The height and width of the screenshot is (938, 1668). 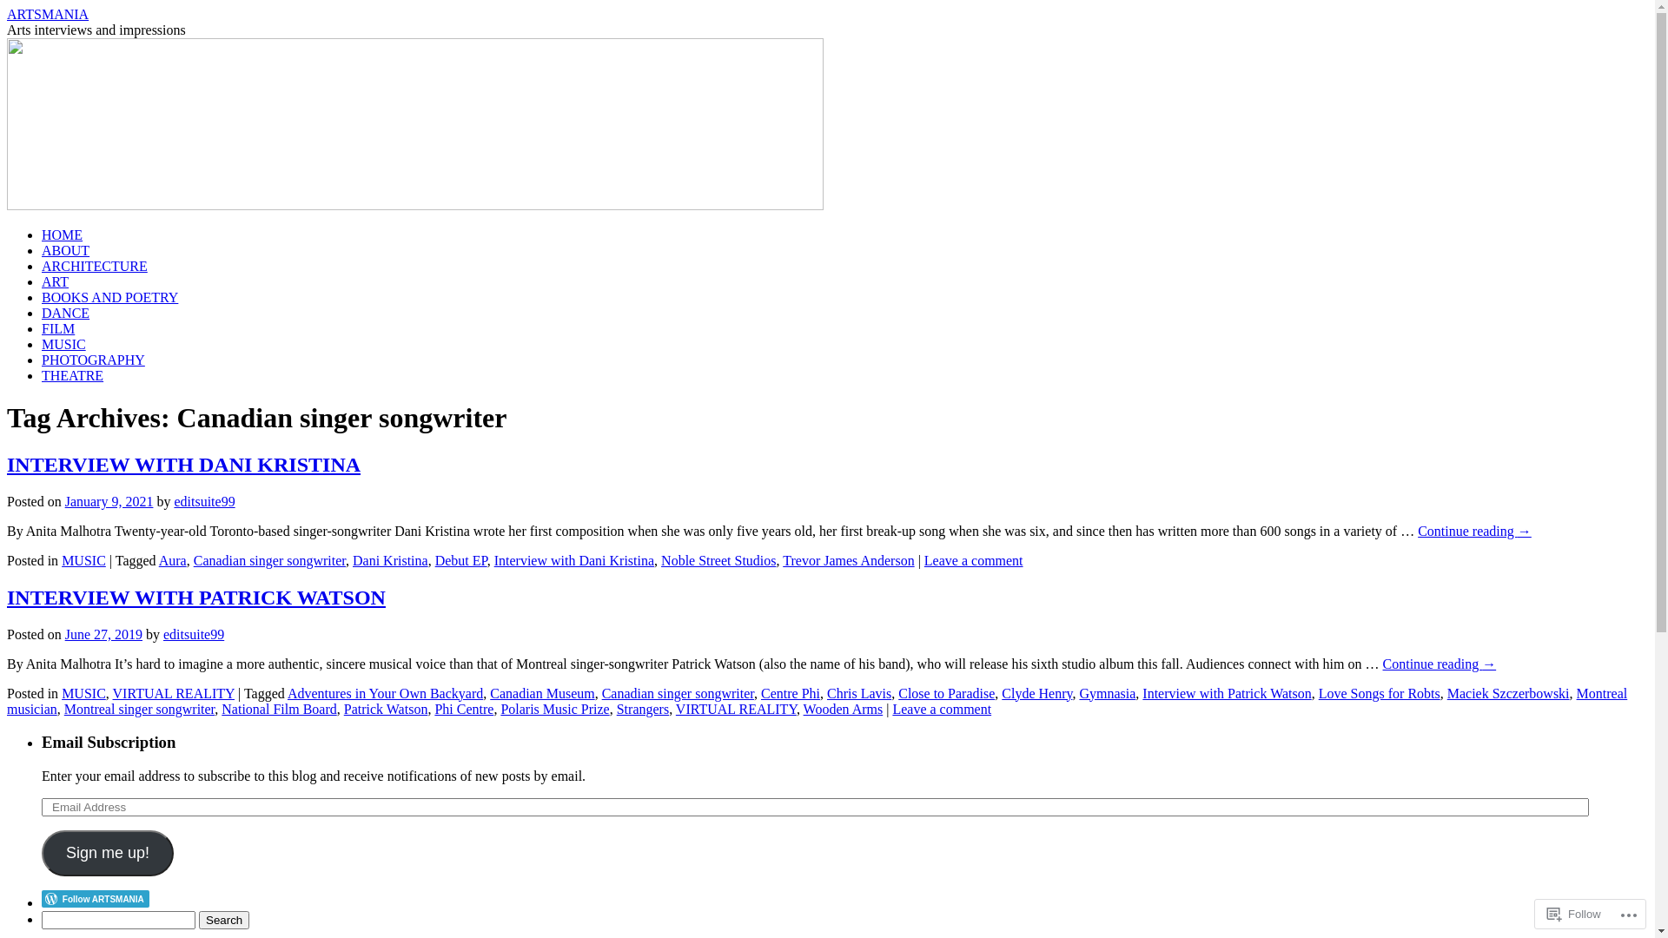 What do you see at coordinates (174, 693) in the screenshot?
I see `VIRTUAL REALITY` at bounding box center [174, 693].